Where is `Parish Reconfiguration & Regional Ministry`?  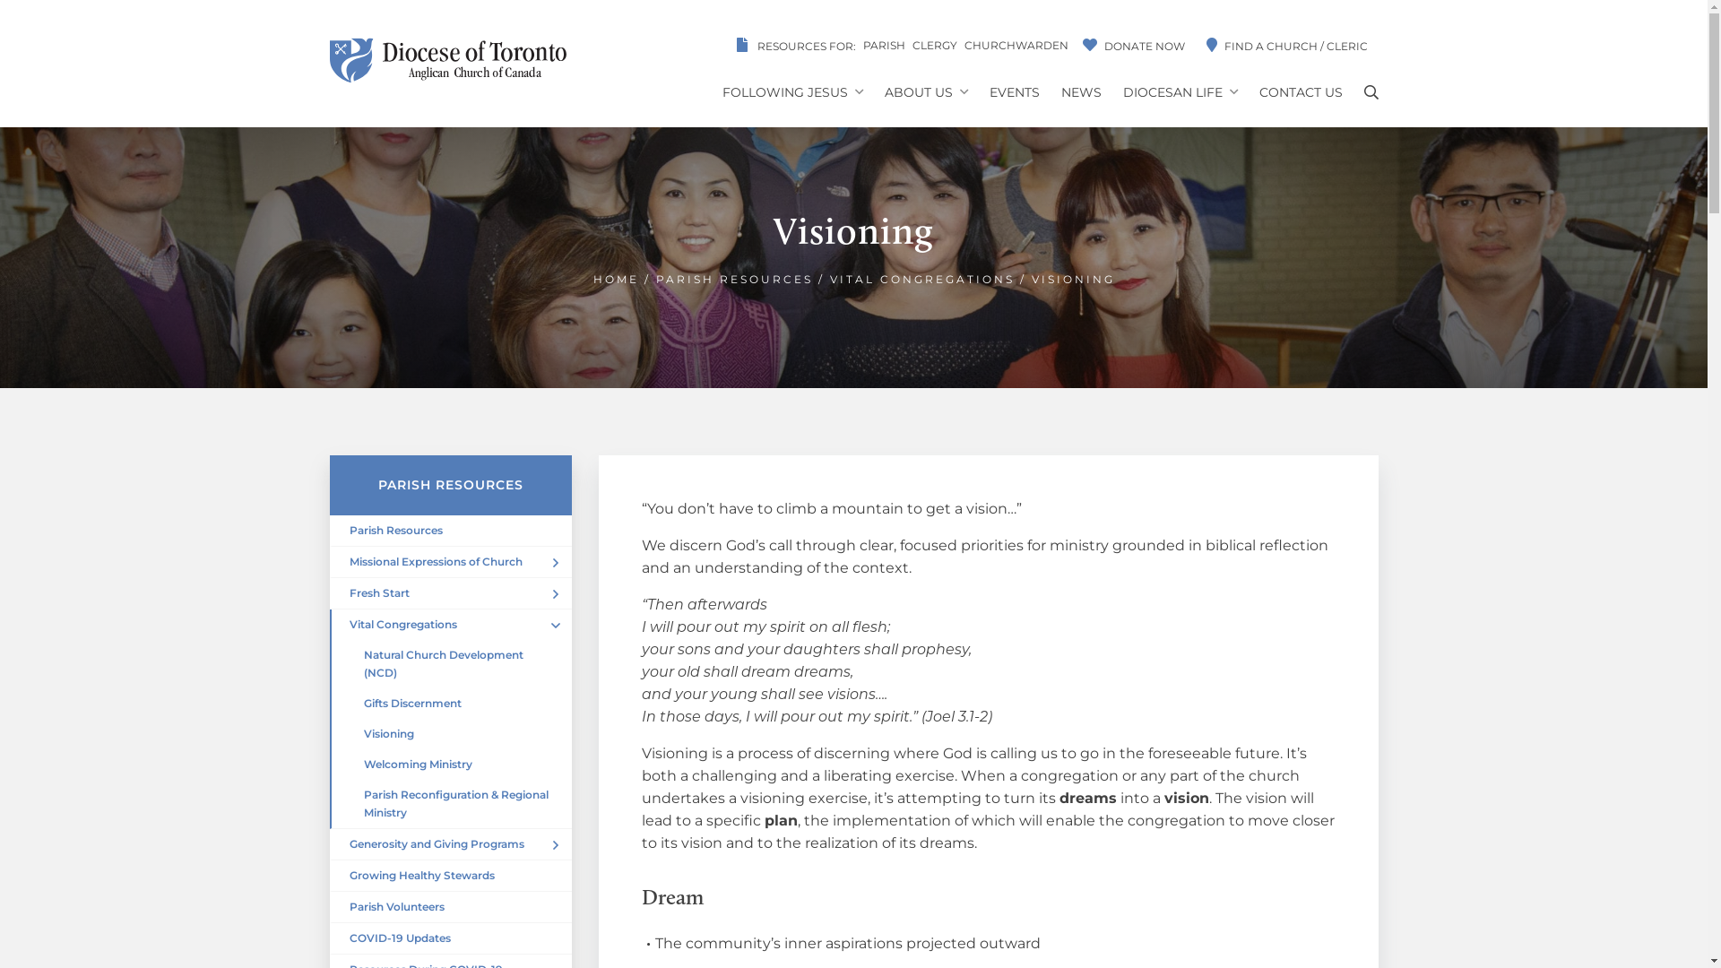
Parish Reconfiguration & Regional Ministry is located at coordinates (451, 805).